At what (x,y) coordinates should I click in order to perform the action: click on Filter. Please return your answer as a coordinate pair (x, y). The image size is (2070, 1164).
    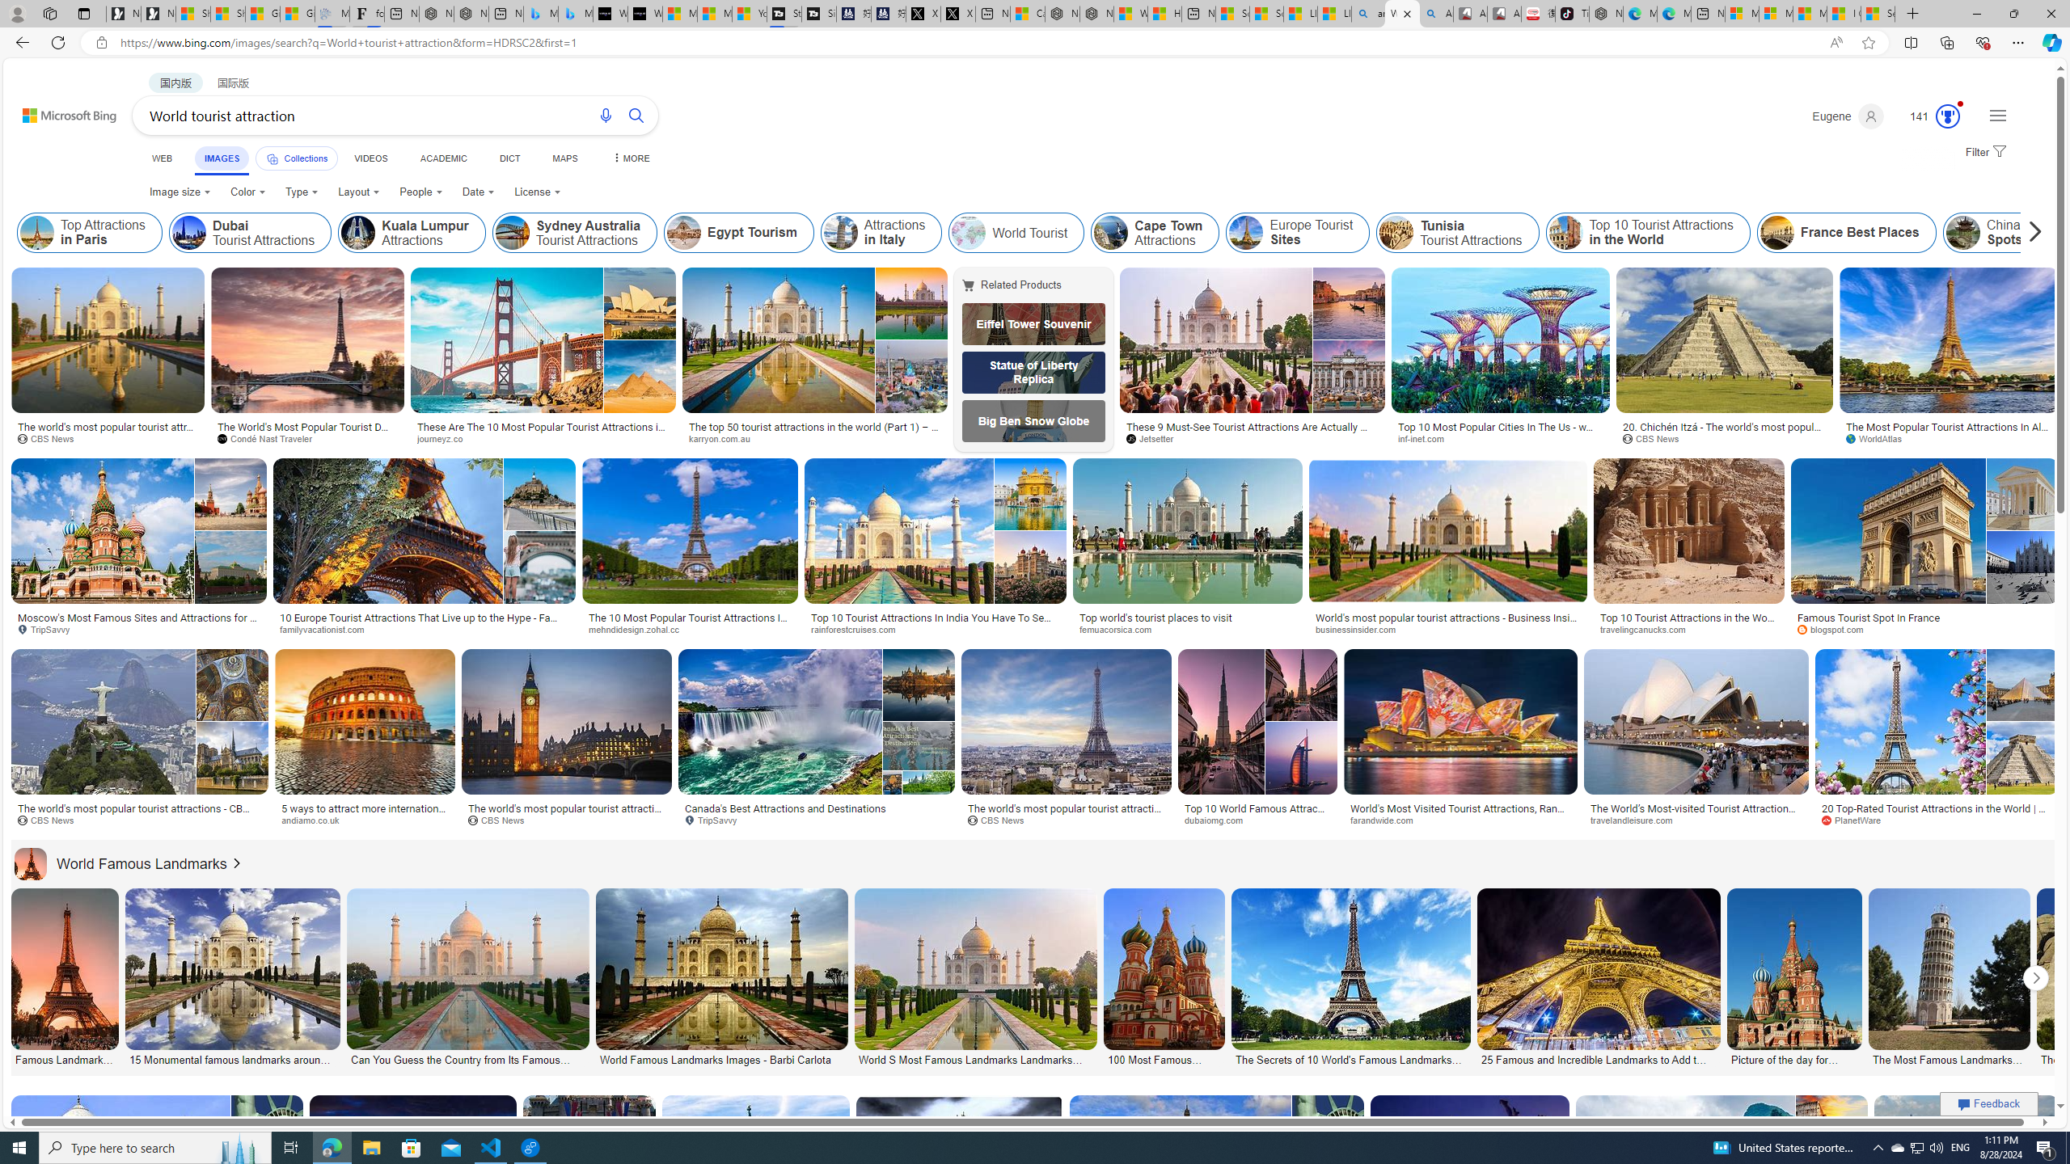
    Looking at the image, I should click on (1984, 153).